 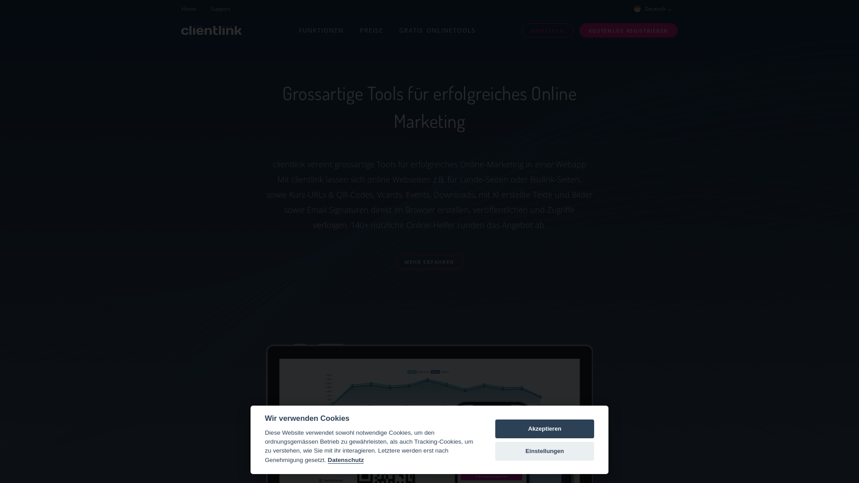 What do you see at coordinates (545, 429) in the screenshot?
I see `Akzeptieren` at bounding box center [545, 429].